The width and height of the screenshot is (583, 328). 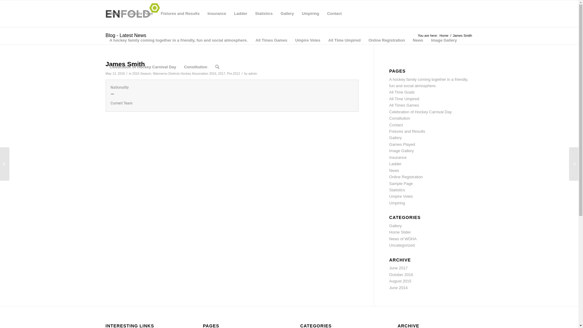 What do you see at coordinates (400, 281) in the screenshot?
I see `August 2015` at bounding box center [400, 281].